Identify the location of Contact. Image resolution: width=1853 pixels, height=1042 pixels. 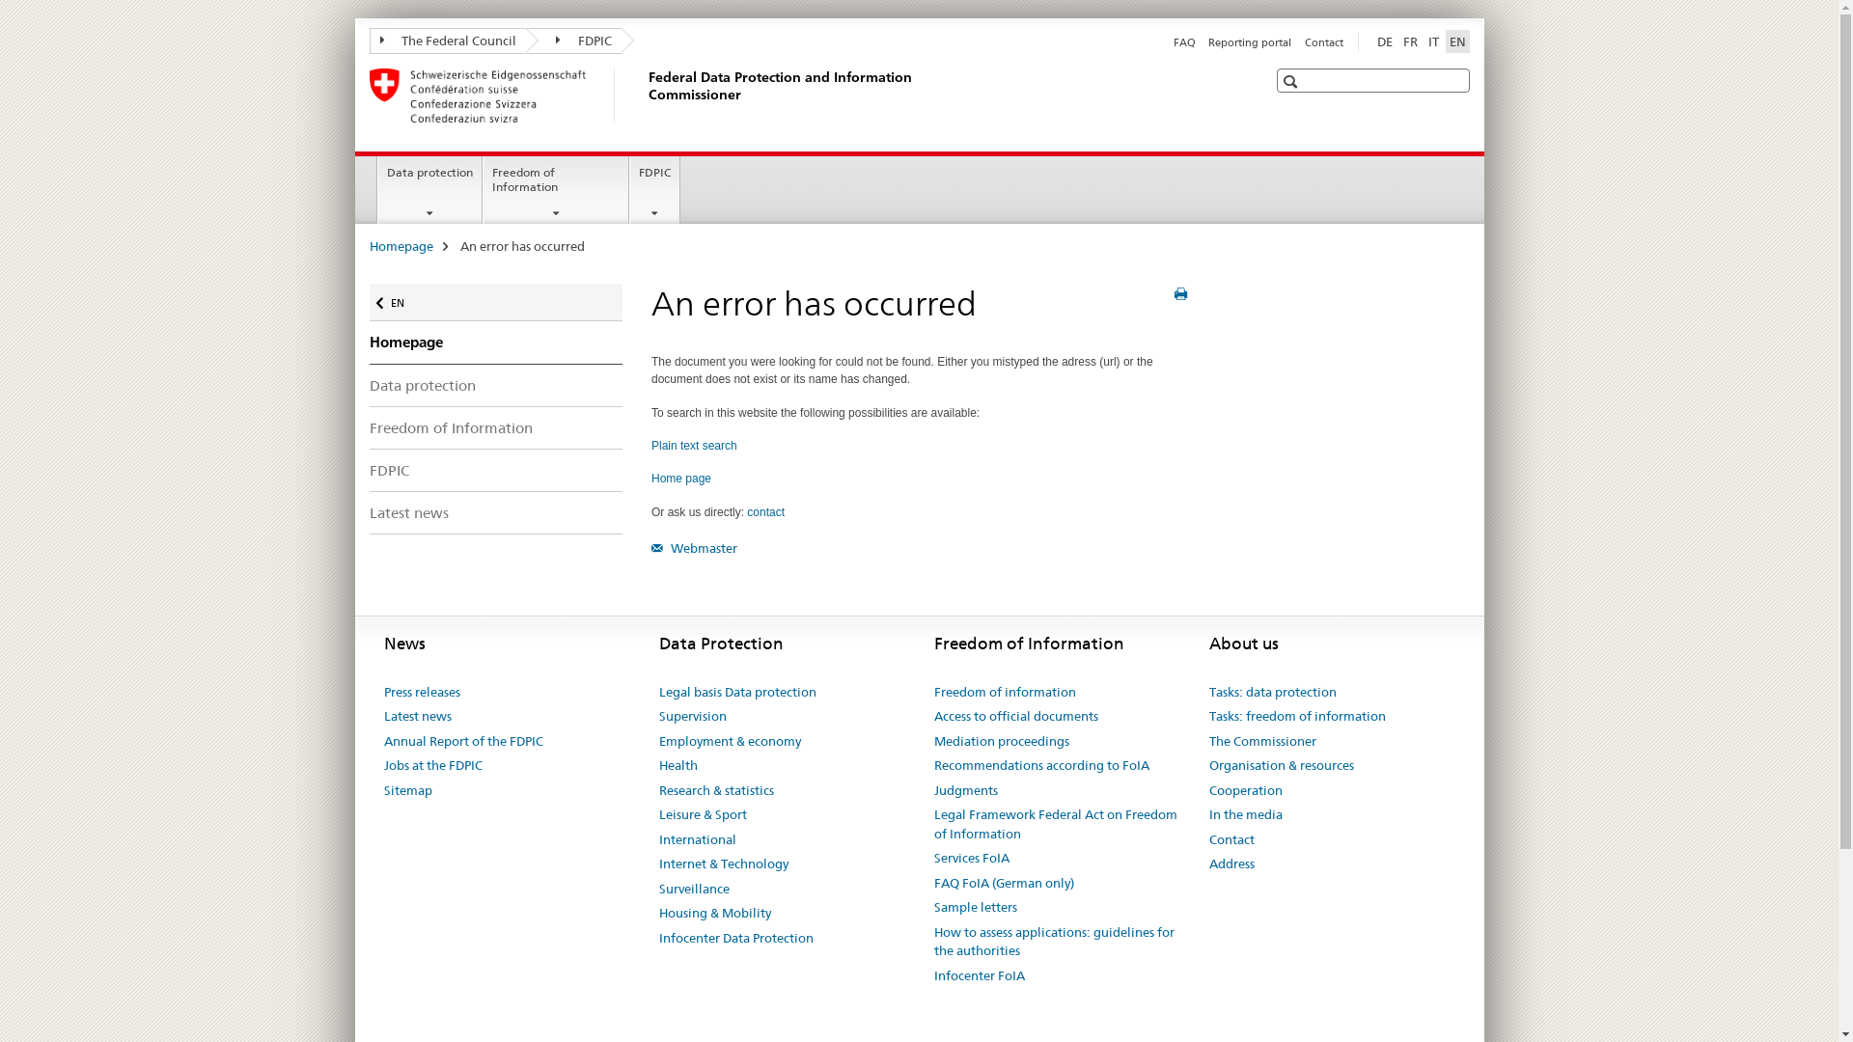
(1231, 840).